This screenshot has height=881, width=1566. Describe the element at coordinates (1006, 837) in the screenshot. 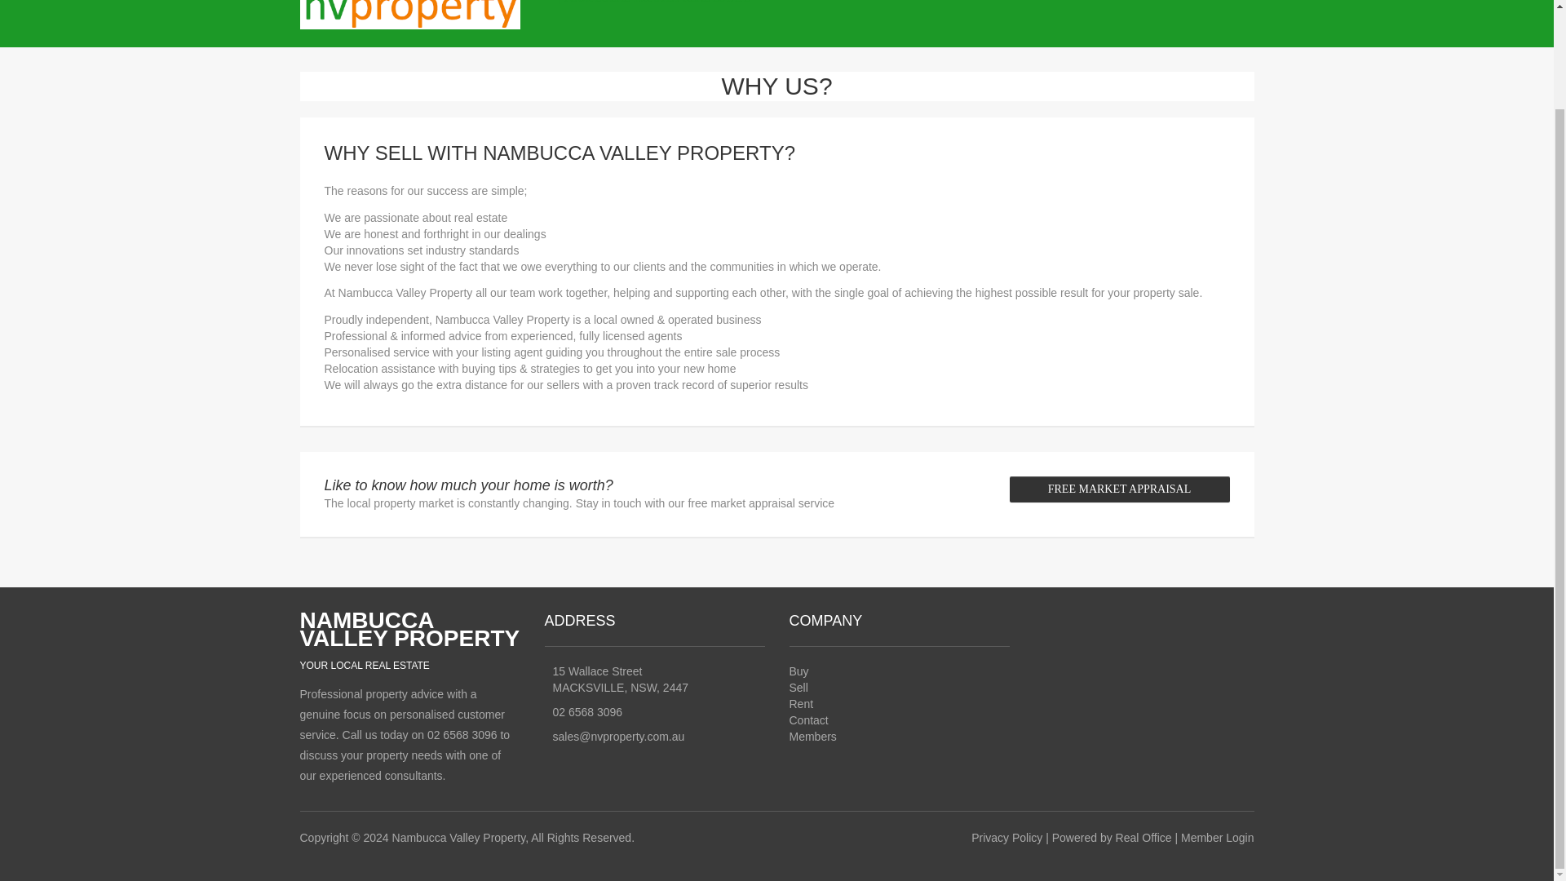

I see `Privacy Policy` at that location.